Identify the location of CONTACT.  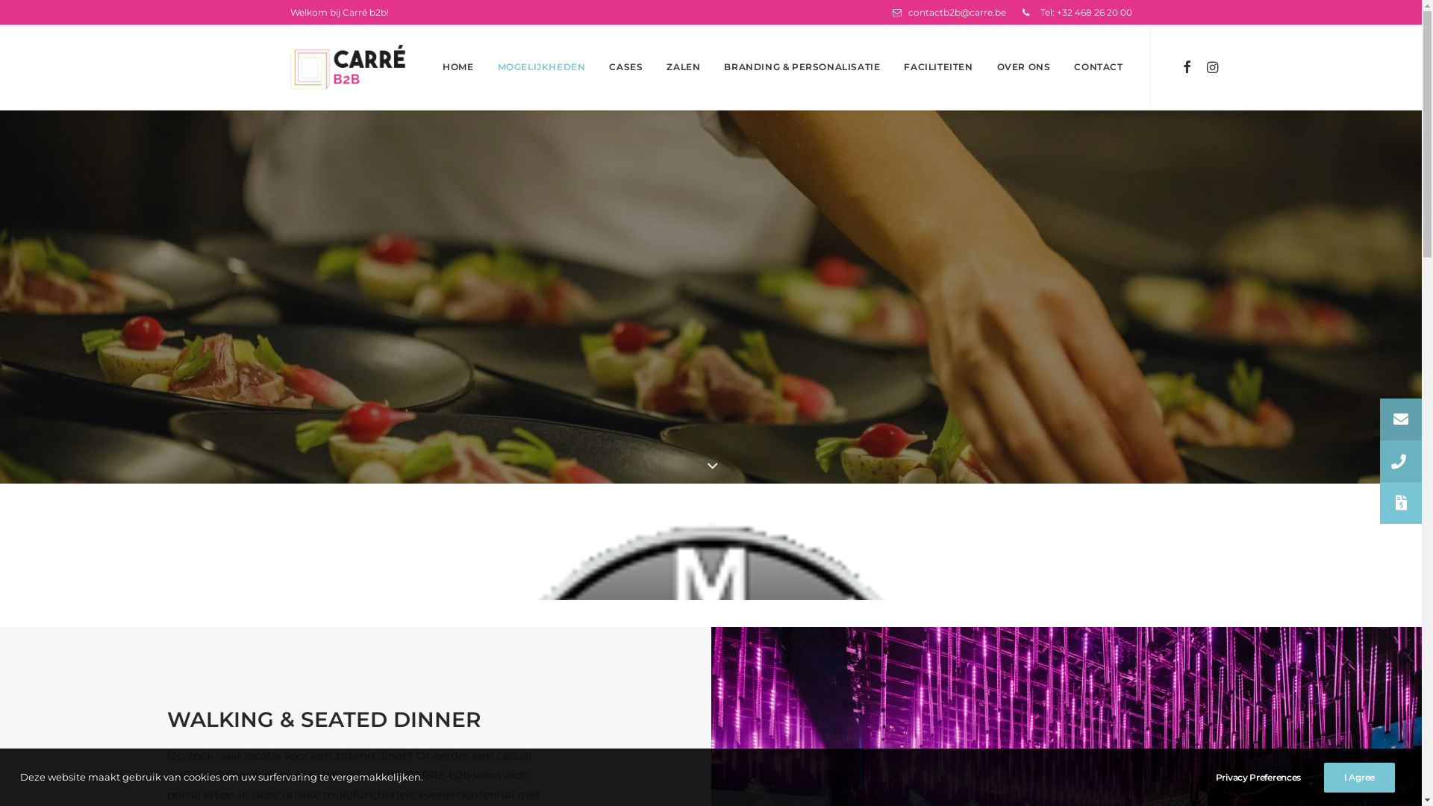
(1093, 67).